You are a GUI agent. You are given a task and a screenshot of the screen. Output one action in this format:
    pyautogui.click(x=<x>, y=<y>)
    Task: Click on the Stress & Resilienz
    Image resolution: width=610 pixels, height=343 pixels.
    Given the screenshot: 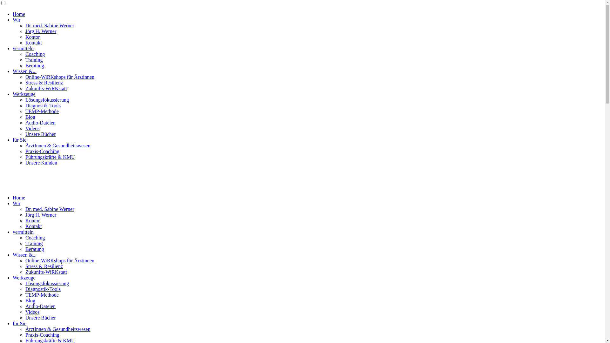 What is the action you would take?
    pyautogui.click(x=44, y=266)
    